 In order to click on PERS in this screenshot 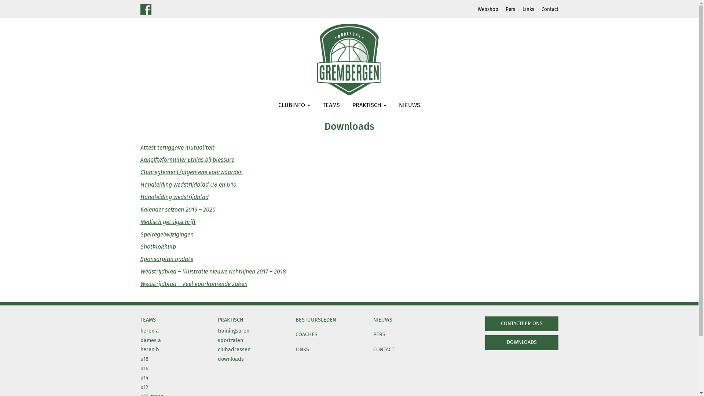, I will do `click(379, 334)`.